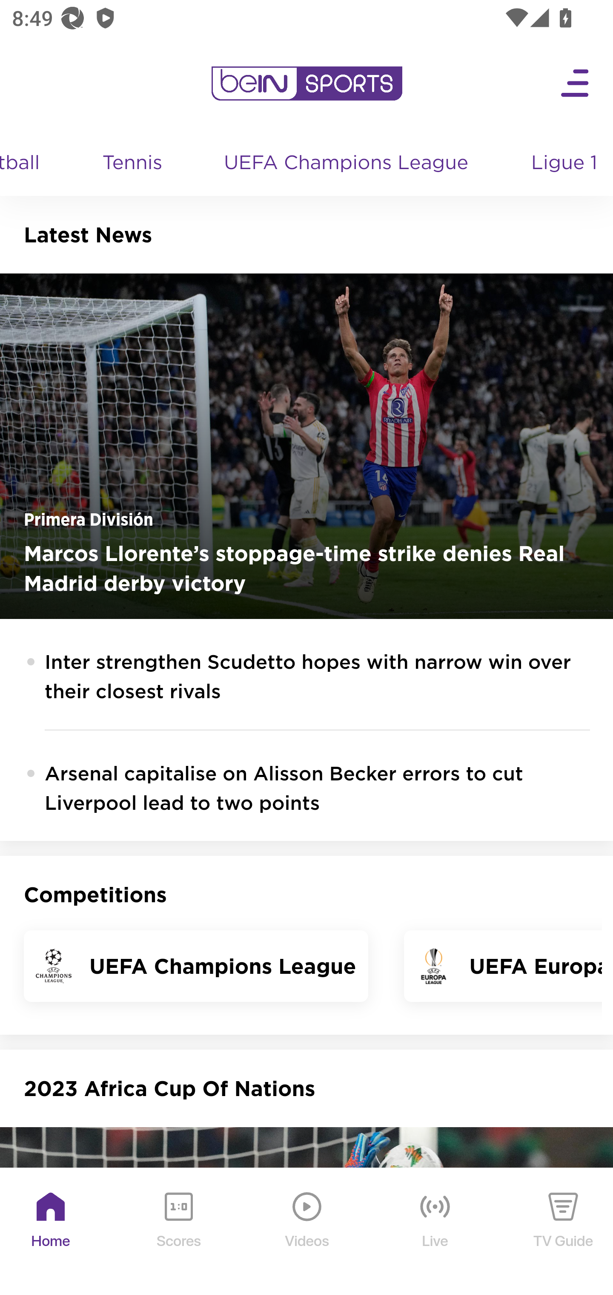  What do you see at coordinates (133, 164) in the screenshot?
I see `Tennis` at bounding box center [133, 164].